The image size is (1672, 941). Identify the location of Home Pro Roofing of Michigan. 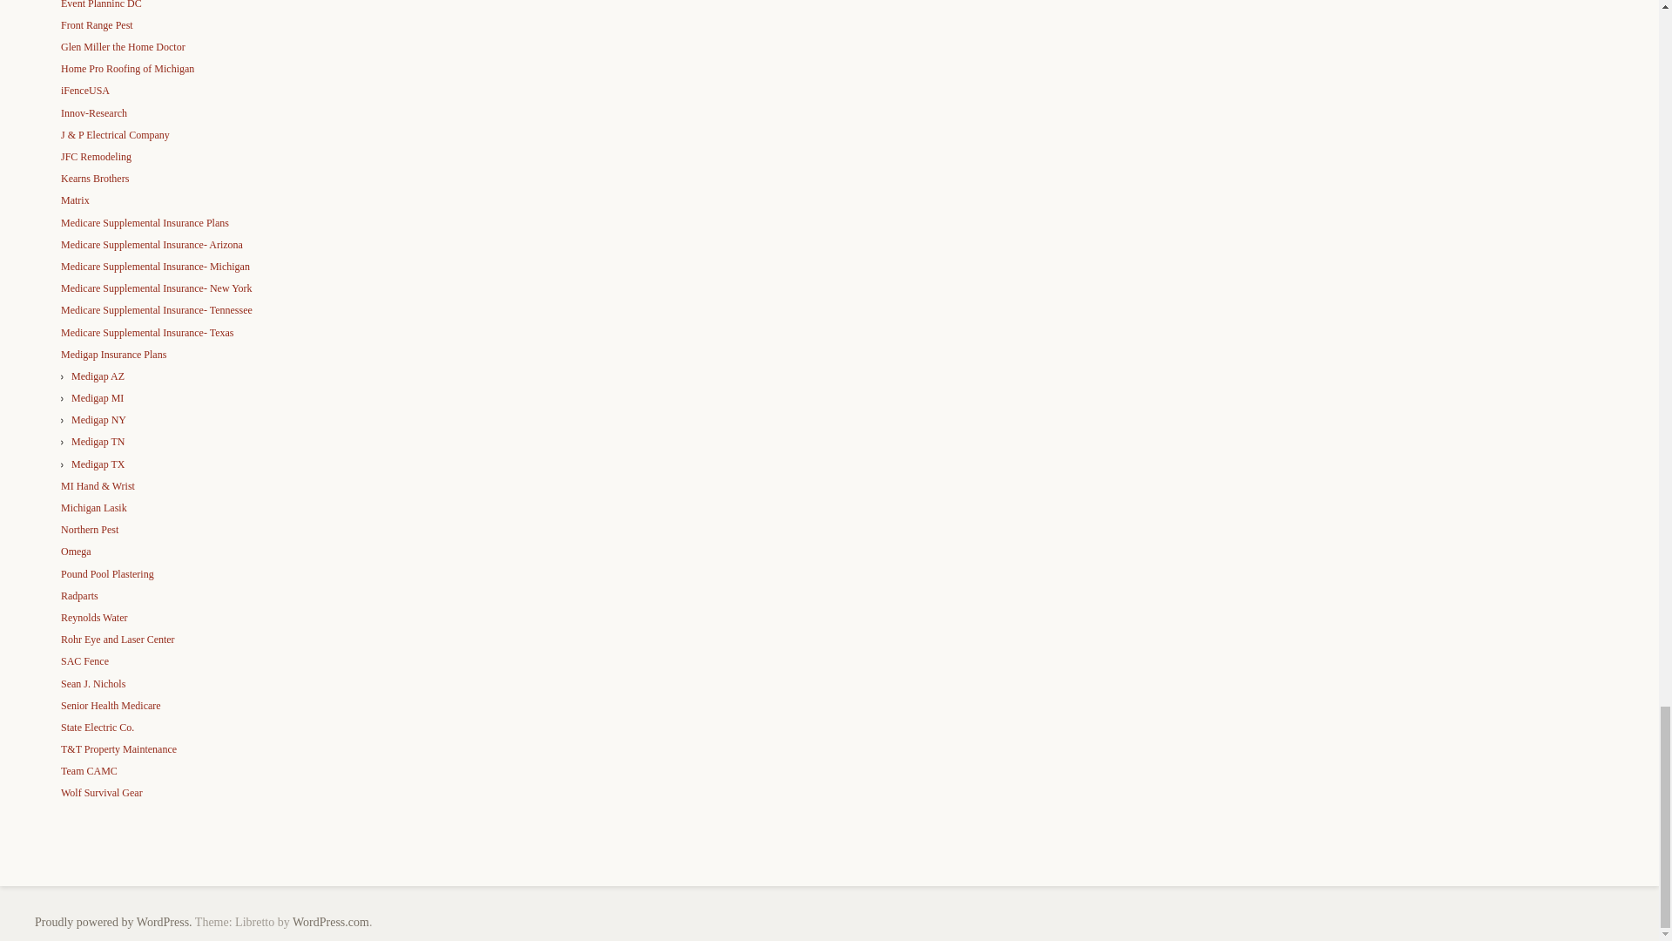
(127, 69).